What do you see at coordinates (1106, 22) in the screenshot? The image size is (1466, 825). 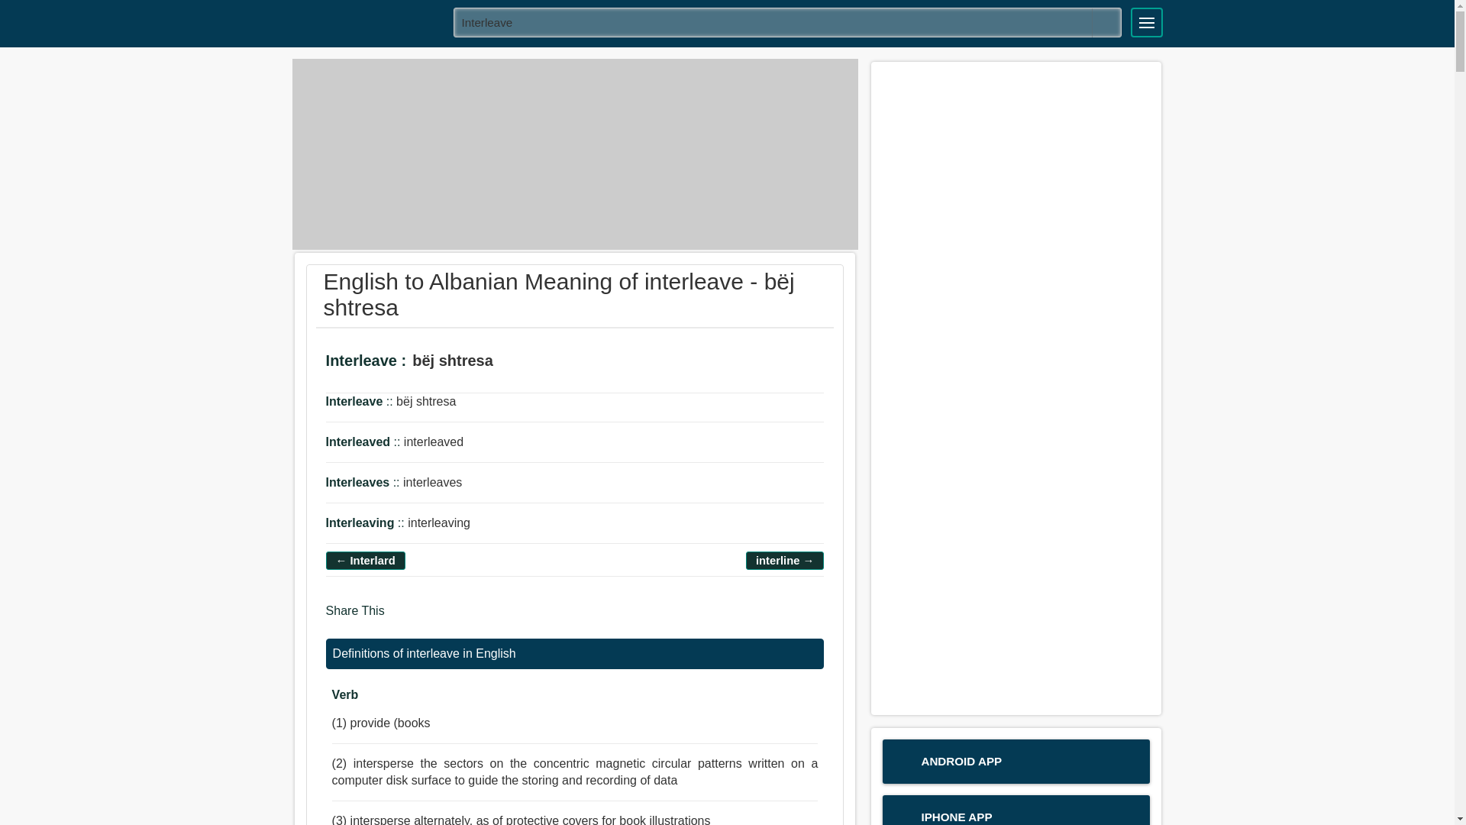 I see `Search` at bounding box center [1106, 22].